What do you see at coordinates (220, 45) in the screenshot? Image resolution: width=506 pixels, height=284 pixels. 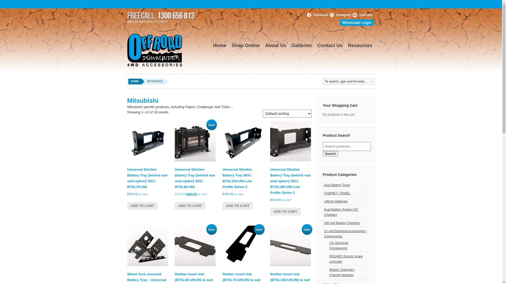 I see `Home` at bounding box center [220, 45].